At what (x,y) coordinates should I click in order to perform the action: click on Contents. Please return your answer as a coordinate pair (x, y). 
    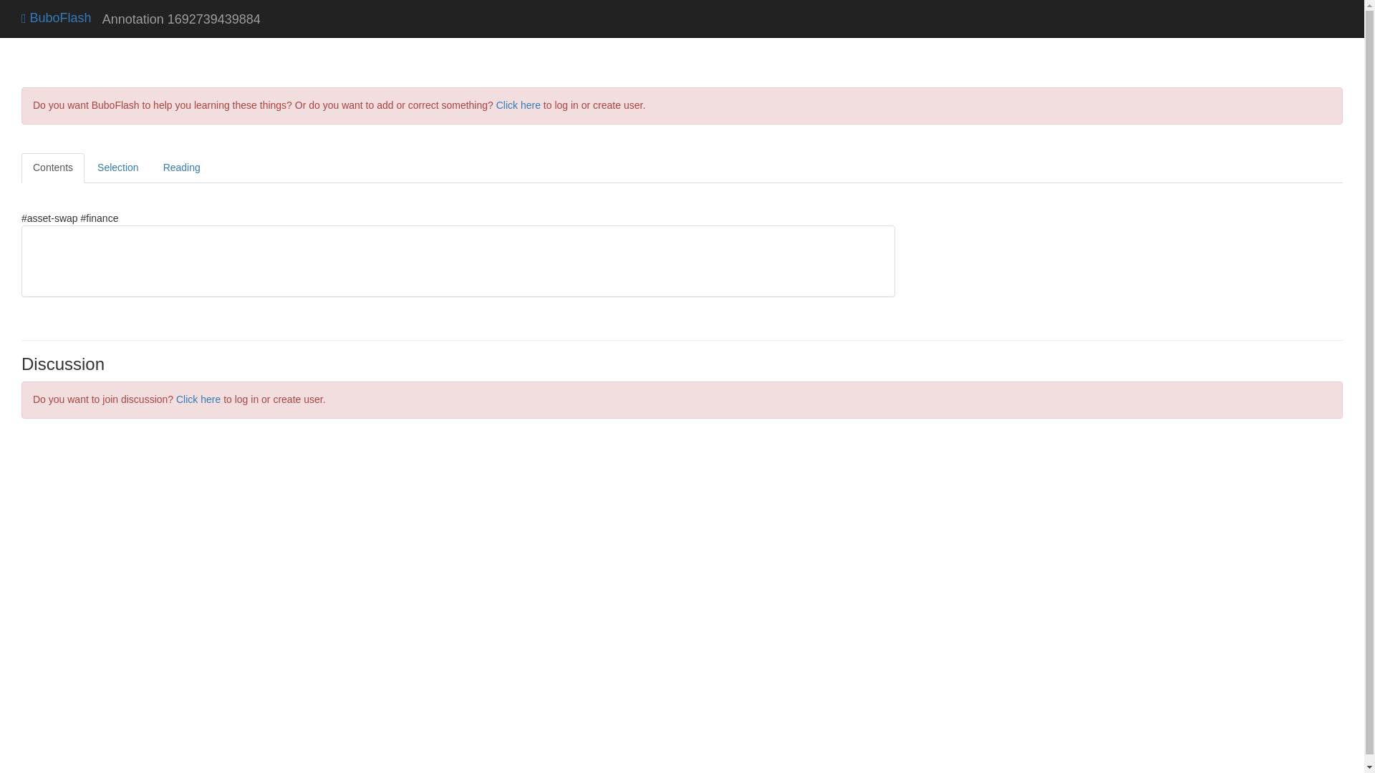
    Looking at the image, I should click on (53, 167).